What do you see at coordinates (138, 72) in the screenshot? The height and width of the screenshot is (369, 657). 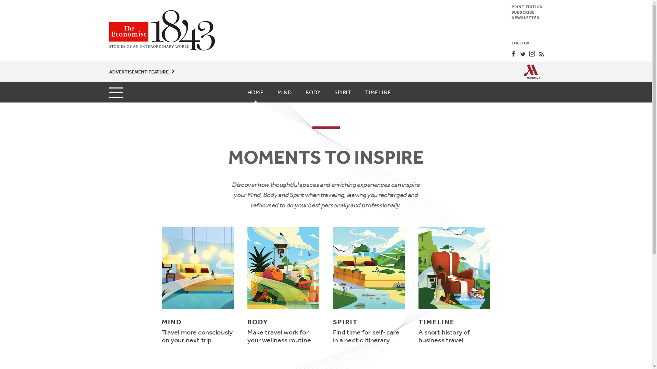 I see `ADVERTISEMENT FEATURE` at bounding box center [138, 72].